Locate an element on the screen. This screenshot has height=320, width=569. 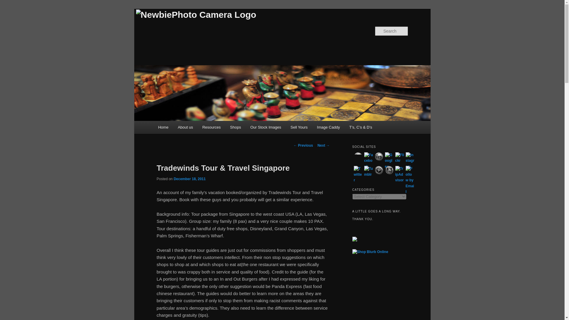
Resources is located at coordinates (211, 127).